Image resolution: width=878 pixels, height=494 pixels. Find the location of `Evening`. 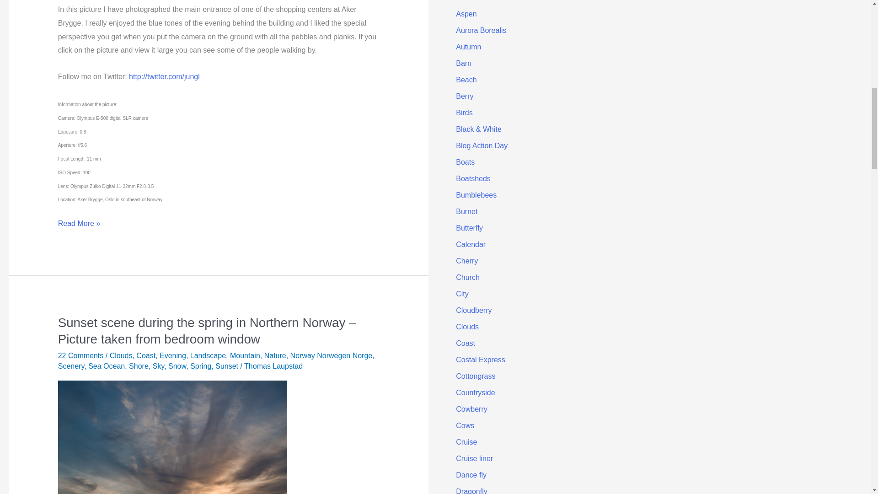

Evening is located at coordinates (173, 355).